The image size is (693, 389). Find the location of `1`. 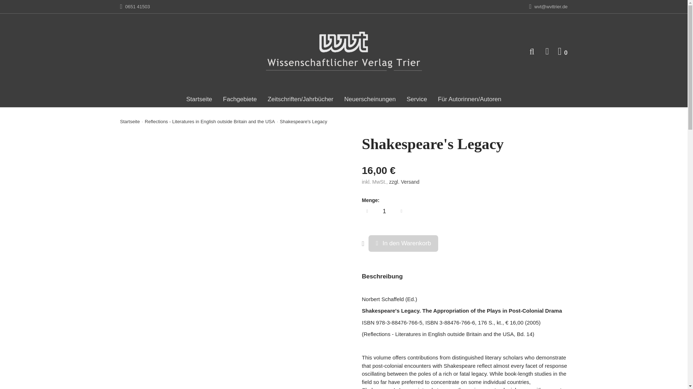

1 is located at coordinates (562, 51).